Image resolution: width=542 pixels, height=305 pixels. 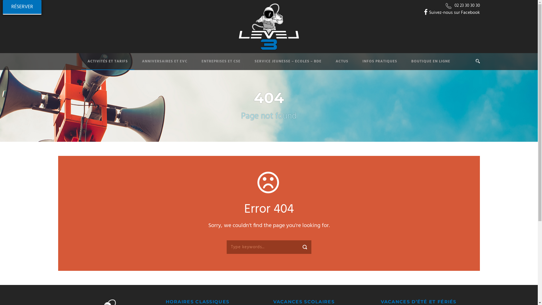 I want to click on ANNIVERSAIRES ET EVC, so click(x=158, y=64).